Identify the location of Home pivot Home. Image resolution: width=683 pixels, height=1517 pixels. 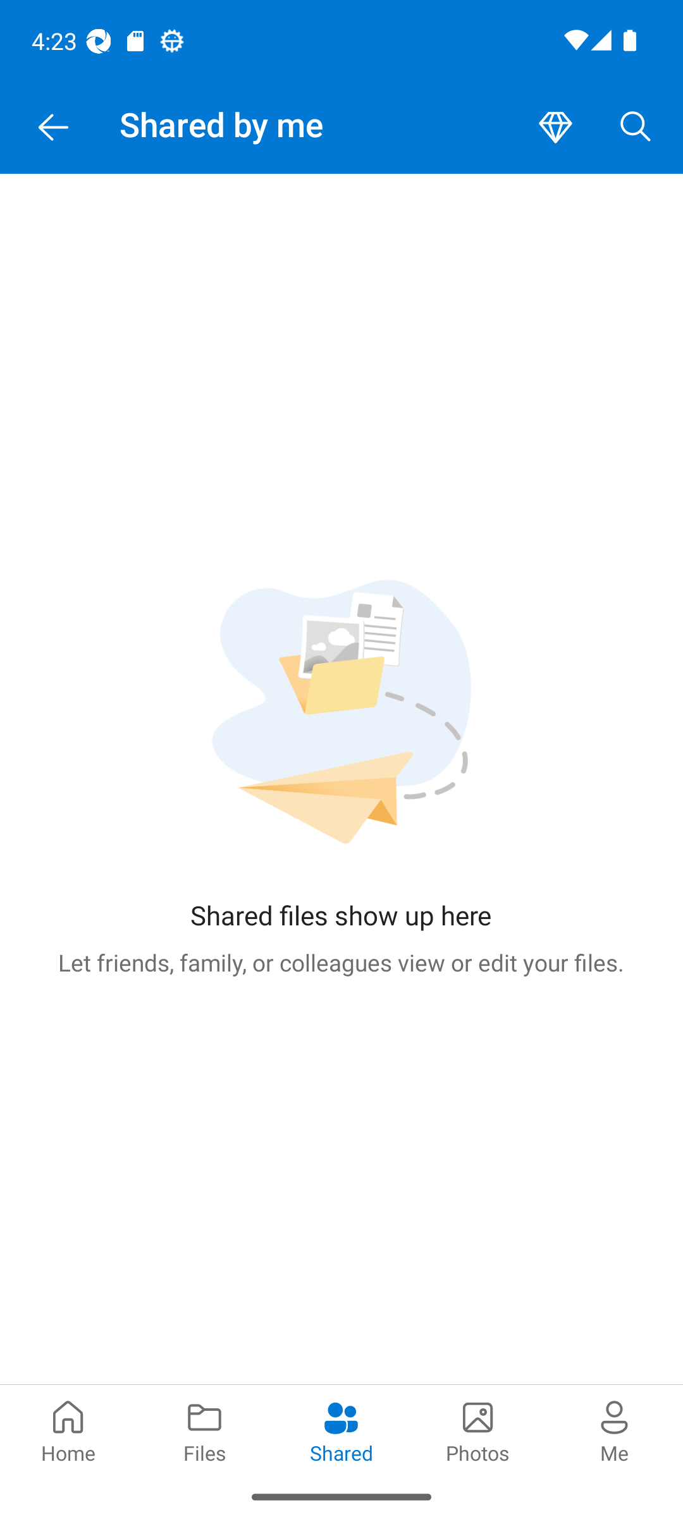
(68, 1430).